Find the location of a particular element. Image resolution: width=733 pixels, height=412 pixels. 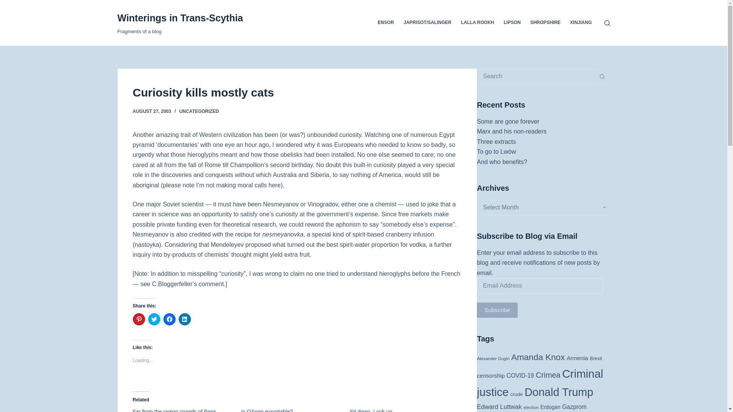

Winterings in Trans-Scythia is located at coordinates (180, 18).